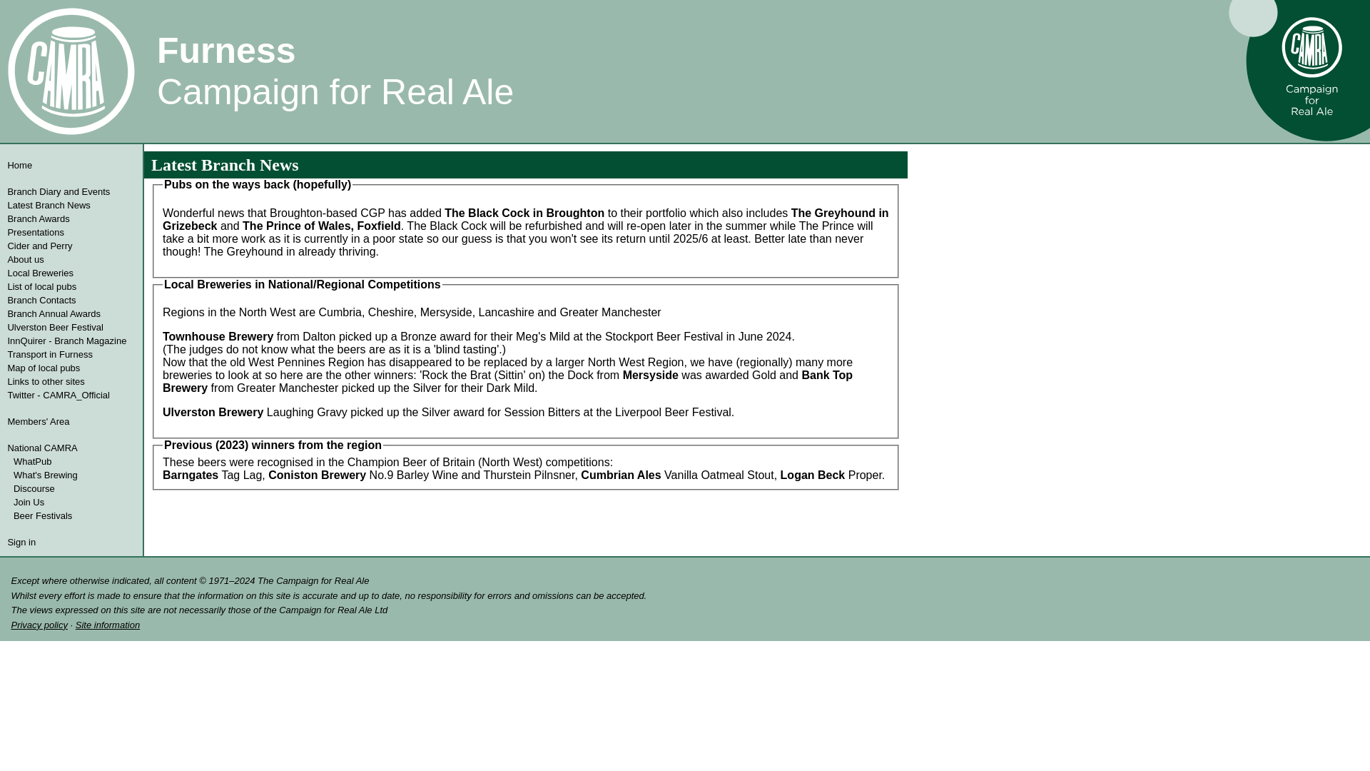 This screenshot has width=1370, height=771. Describe the element at coordinates (71, 502) in the screenshot. I see `Join Us` at that location.